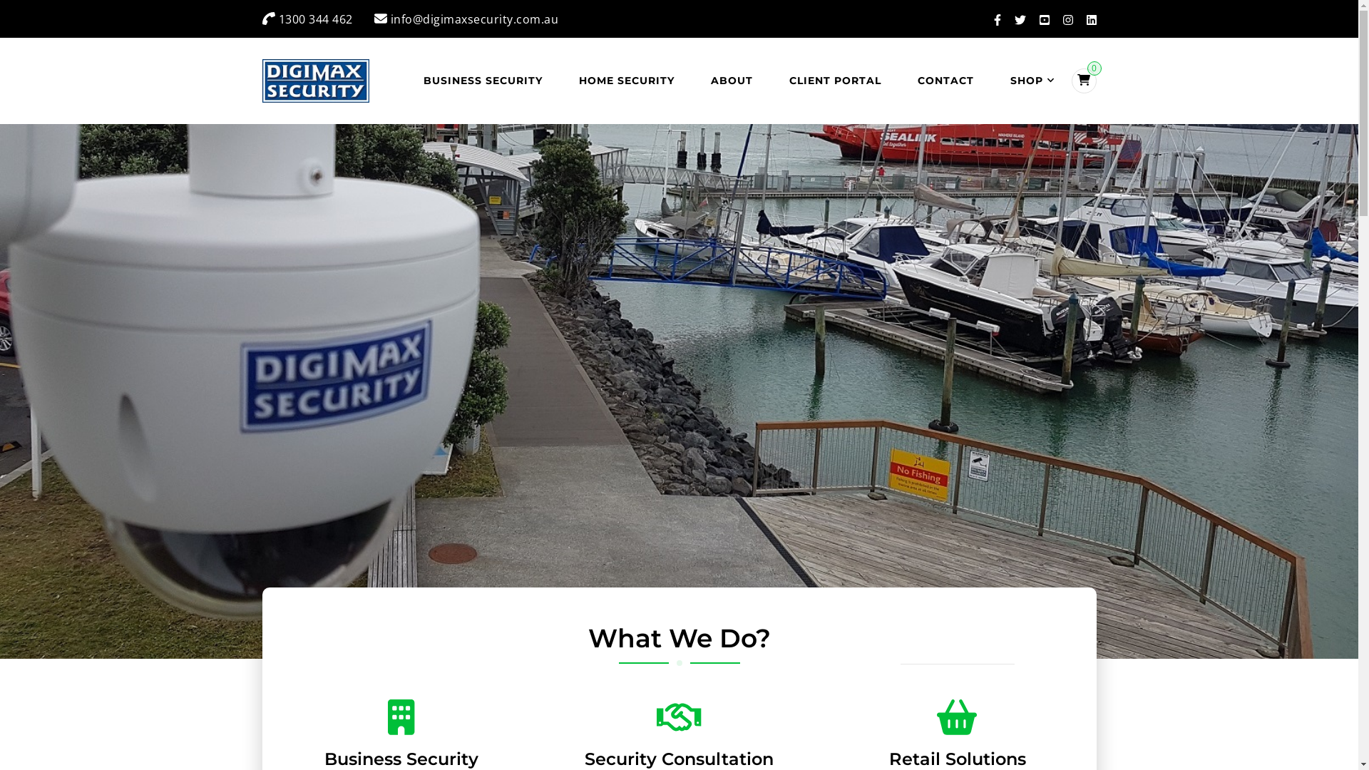 This screenshot has height=770, width=1369. I want to click on 1300 344 462, so click(315, 19).